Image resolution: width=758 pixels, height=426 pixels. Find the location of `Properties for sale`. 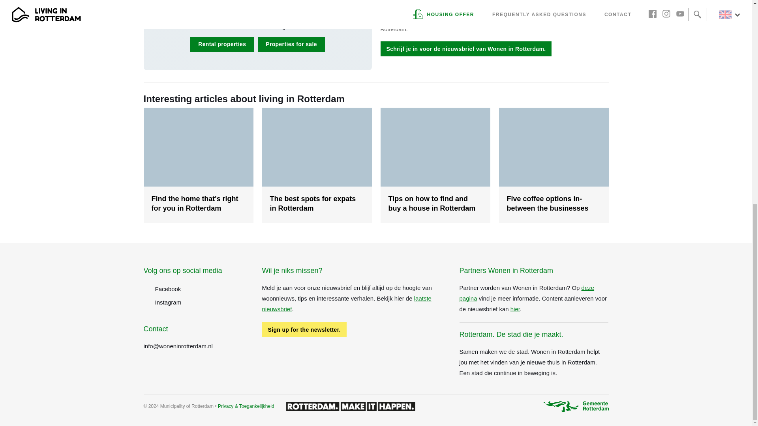

Properties for sale is located at coordinates (291, 44).